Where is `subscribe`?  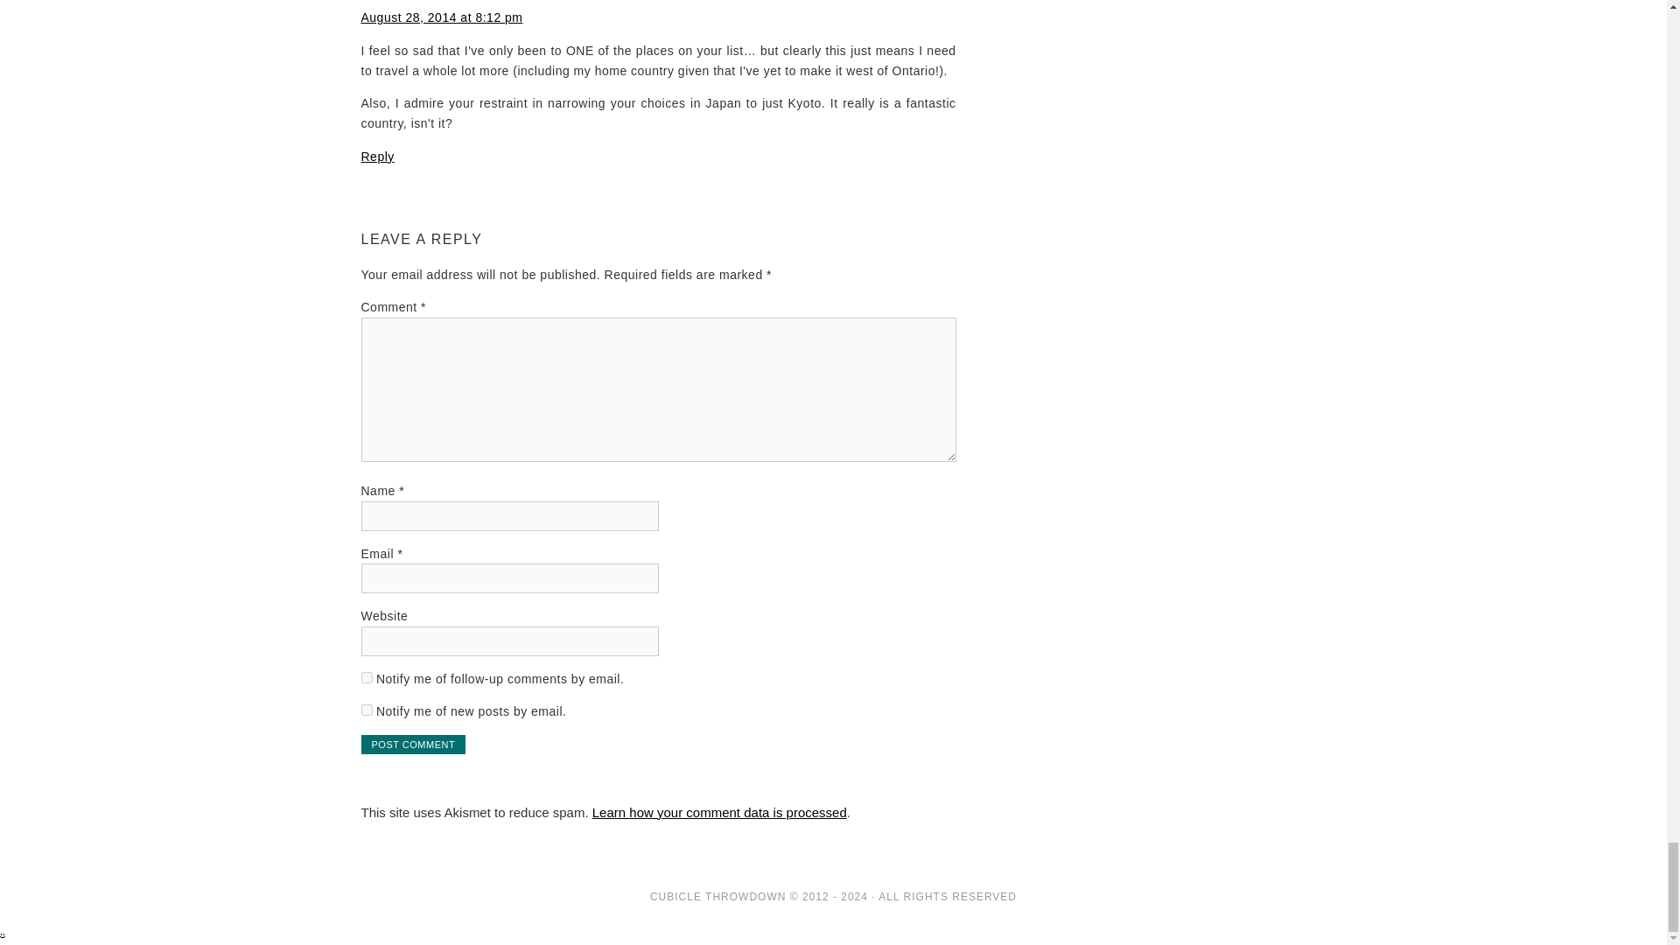
subscribe is located at coordinates (366, 677).